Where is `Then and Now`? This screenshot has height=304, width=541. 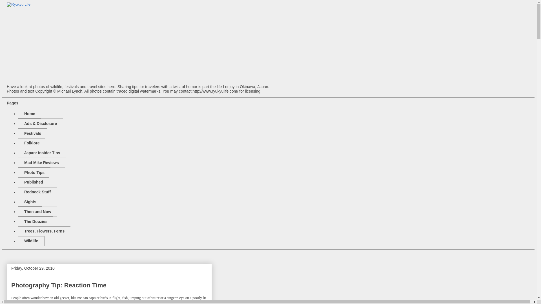
Then and Now is located at coordinates (37, 211).